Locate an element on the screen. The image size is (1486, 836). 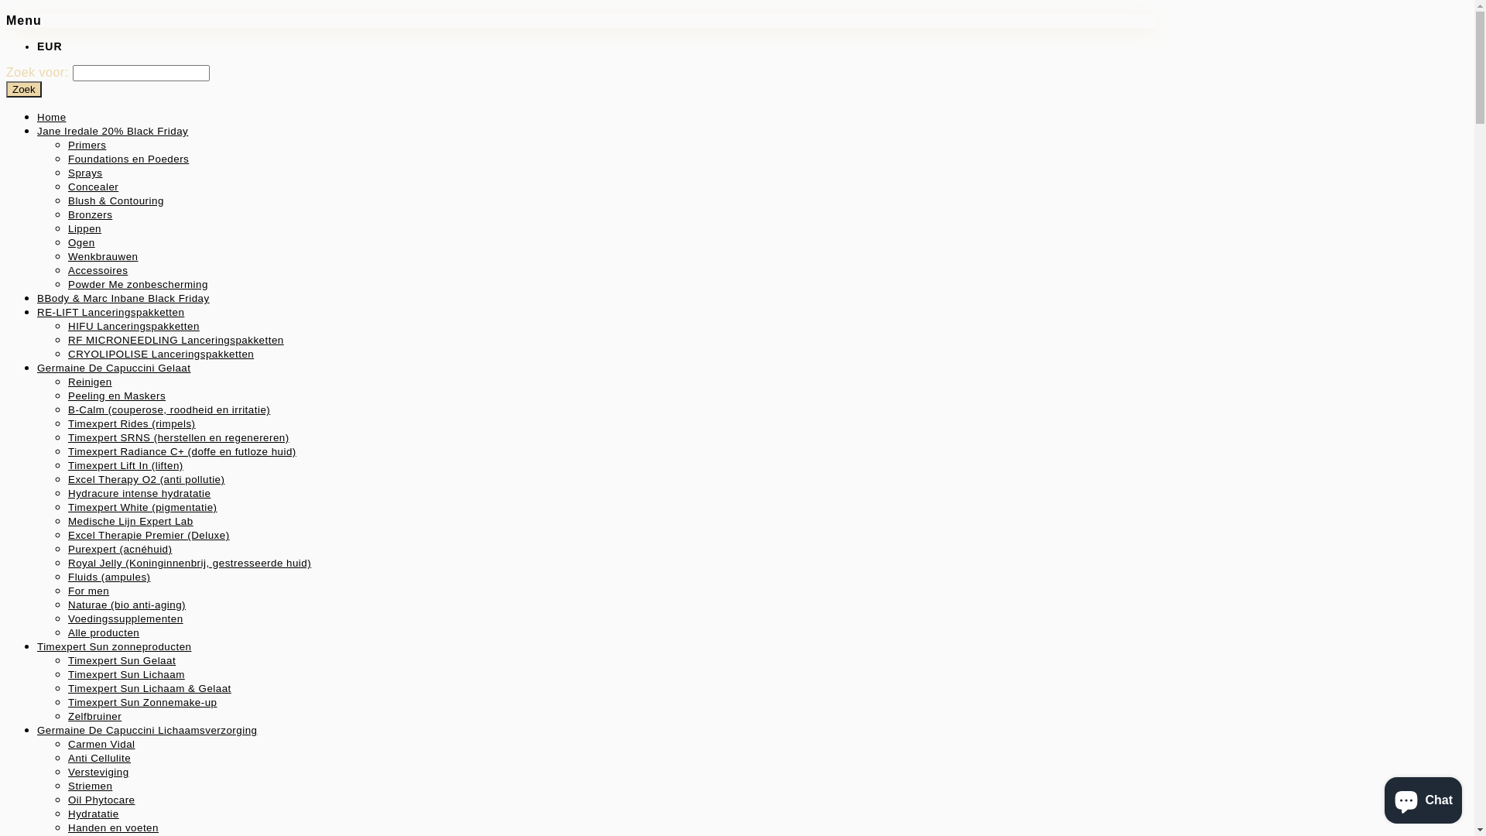
Timexpert SRNS (herstellen en regenereren) is located at coordinates (179, 437).